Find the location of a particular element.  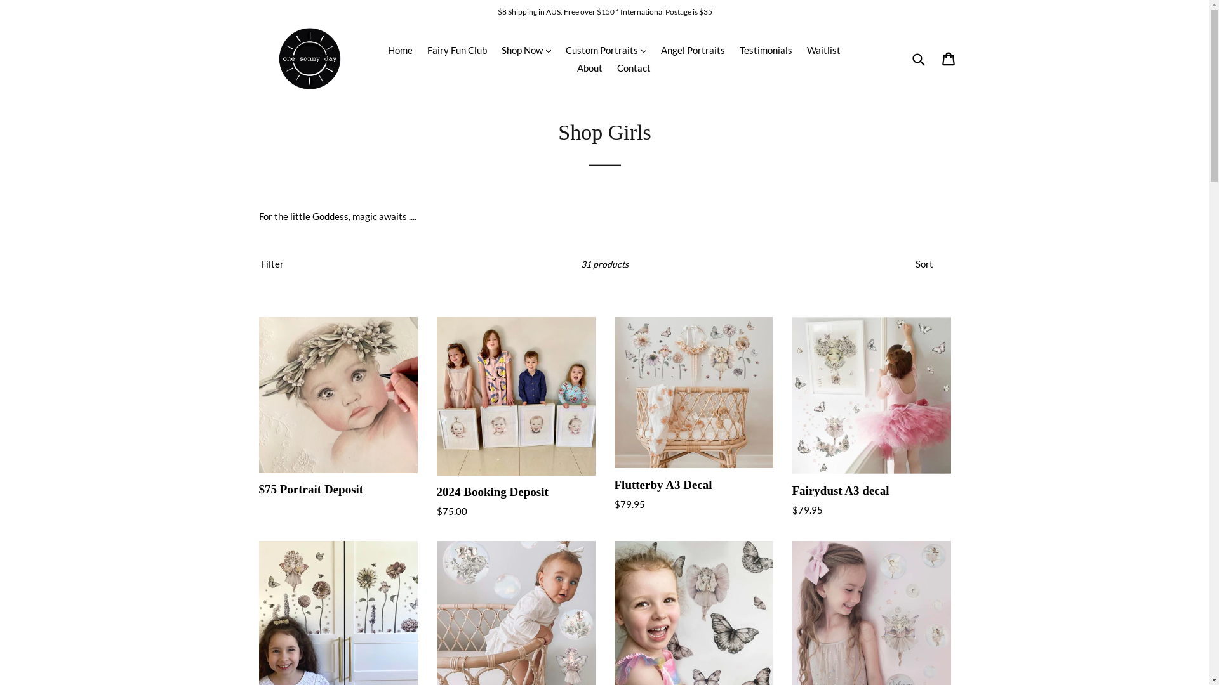

$75 Portrait Deposit is located at coordinates (338, 407).